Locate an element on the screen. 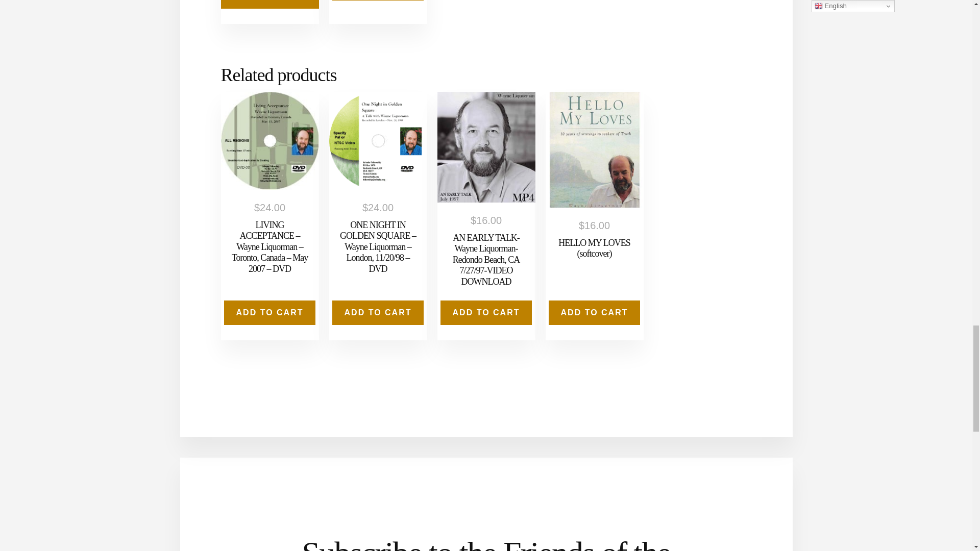  BUY ON AMAZON is located at coordinates (269, 4).